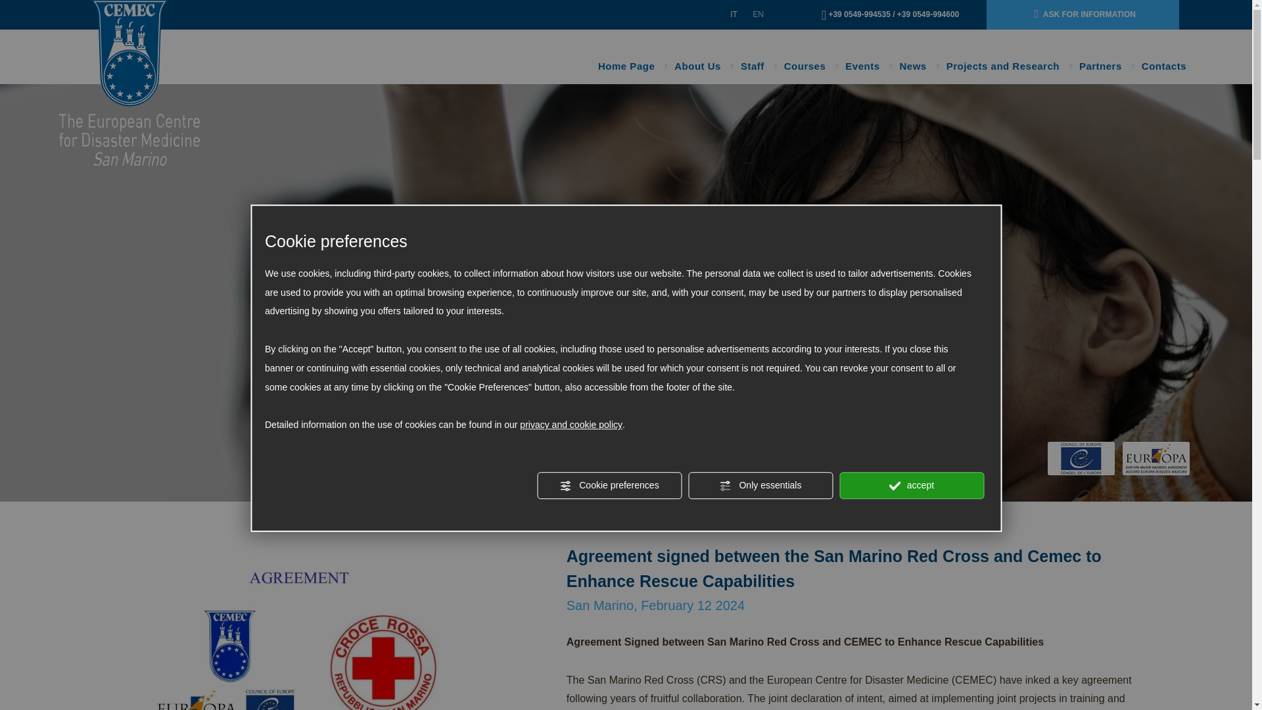  I want to click on accept, so click(911, 485).